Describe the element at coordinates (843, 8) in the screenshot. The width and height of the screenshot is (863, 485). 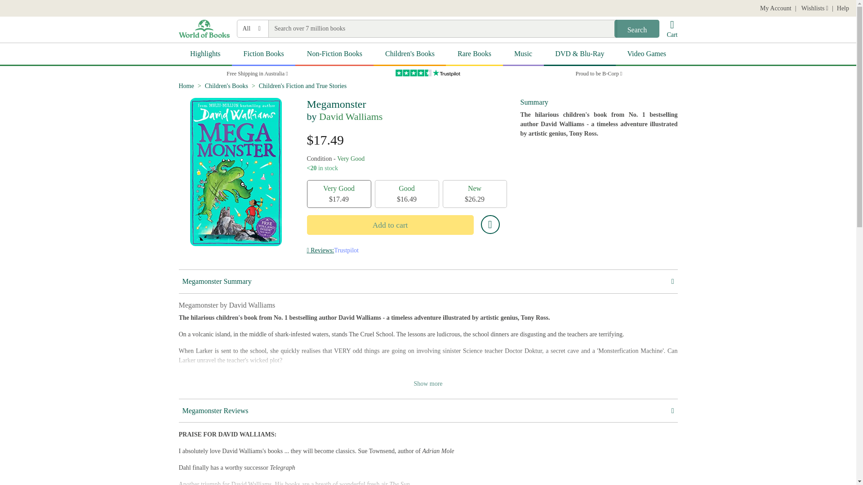
I see `Help` at that location.